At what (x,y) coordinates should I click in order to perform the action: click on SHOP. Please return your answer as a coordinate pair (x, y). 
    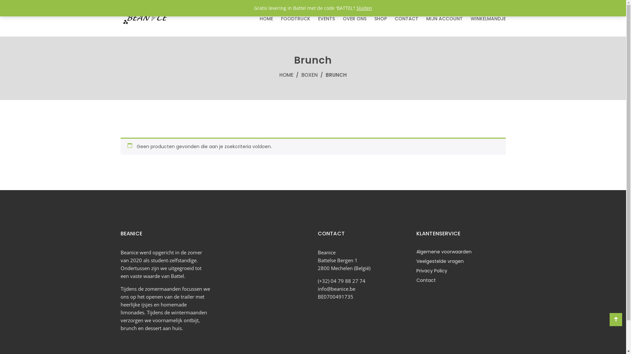
    Looking at the image, I should click on (380, 19).